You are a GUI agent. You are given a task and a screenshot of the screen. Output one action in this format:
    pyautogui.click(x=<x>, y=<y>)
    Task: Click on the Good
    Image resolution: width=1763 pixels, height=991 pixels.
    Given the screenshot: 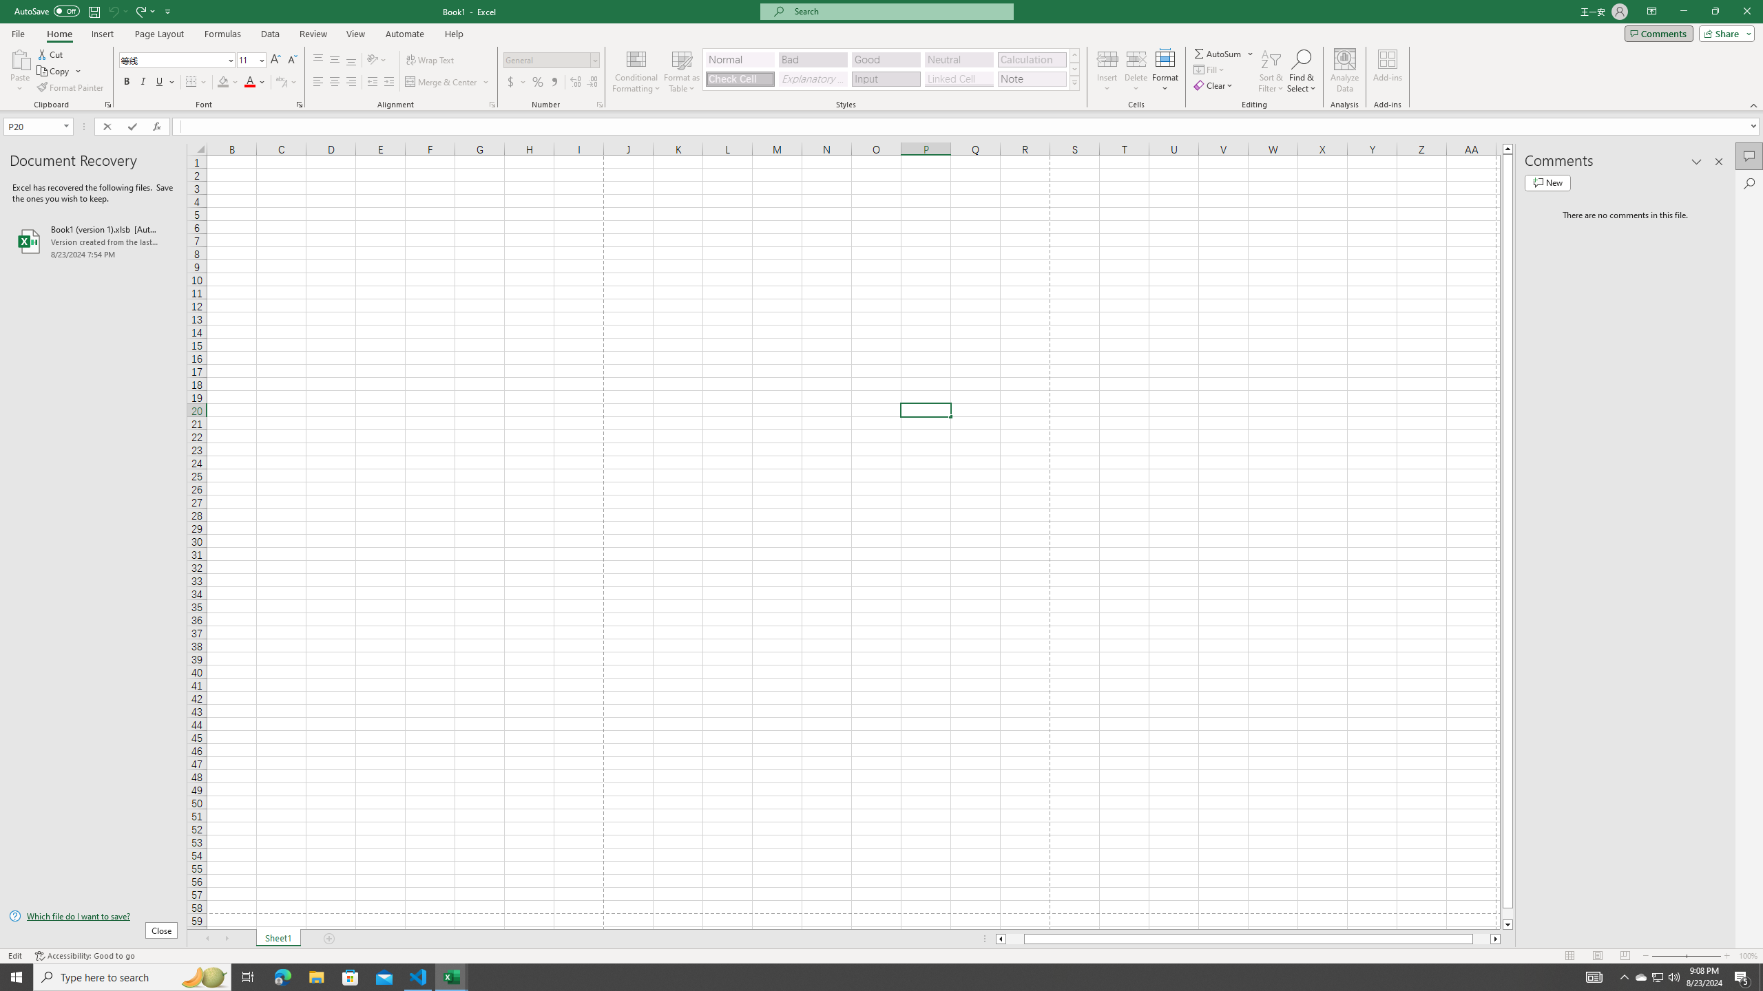 What is the action you would take?
    pyautogui.click(x=886, y=59)
    